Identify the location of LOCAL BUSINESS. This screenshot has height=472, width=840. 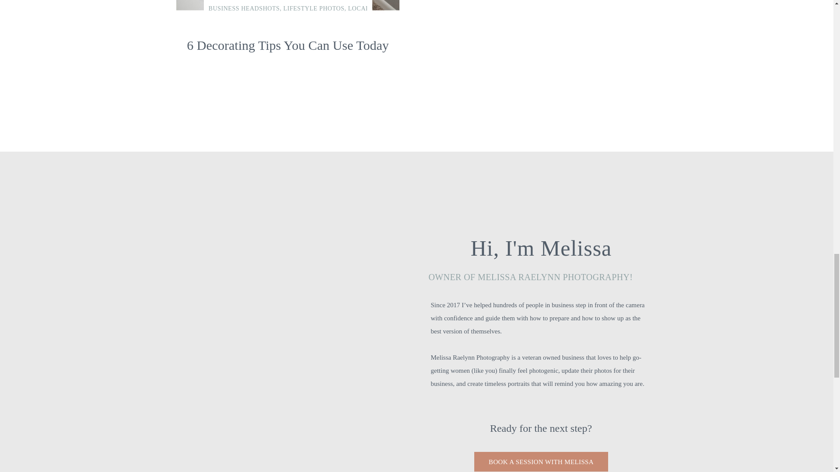
(374, 8).